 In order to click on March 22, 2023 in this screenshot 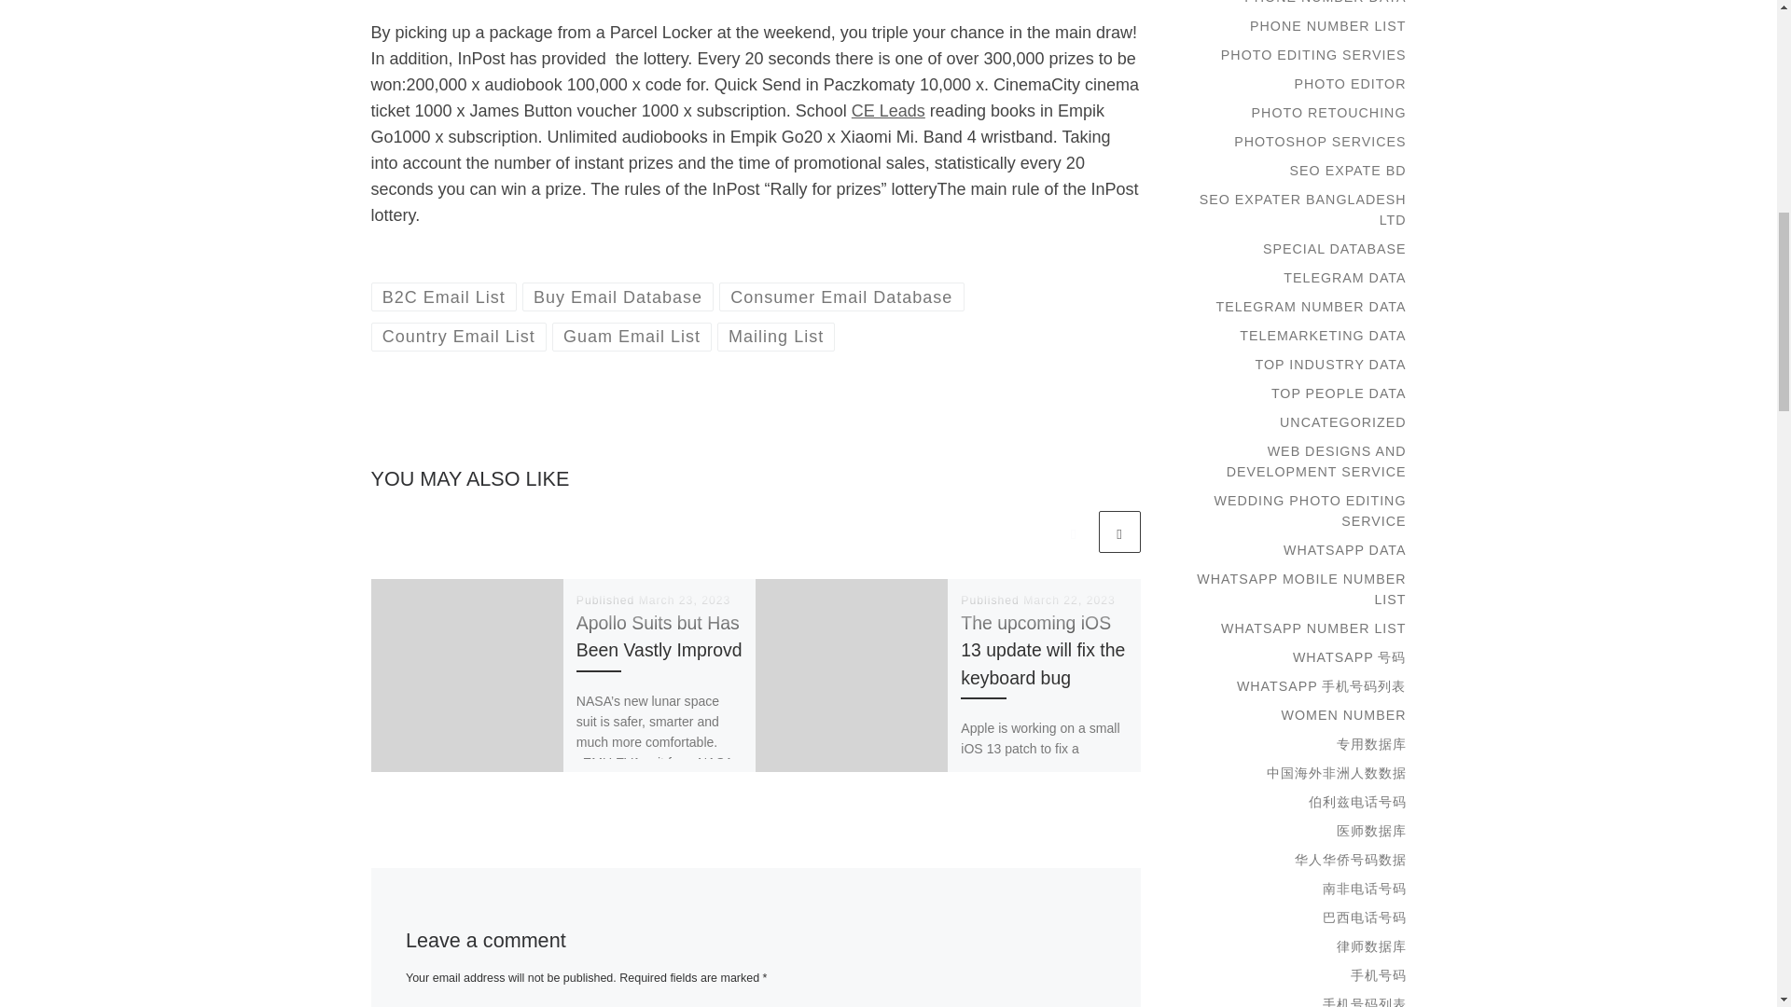, I will do `click(1069, 600)`.